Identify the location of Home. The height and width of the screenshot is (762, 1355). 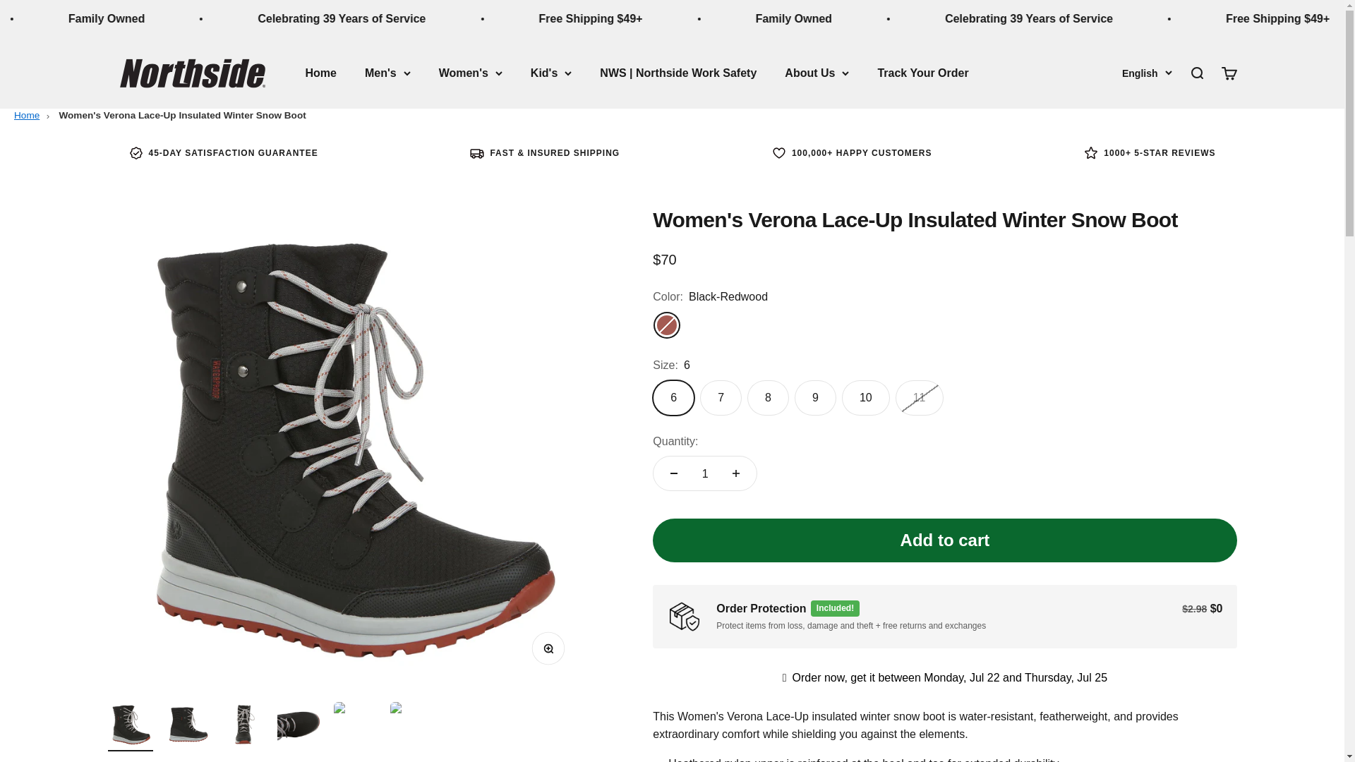
(26, 114).